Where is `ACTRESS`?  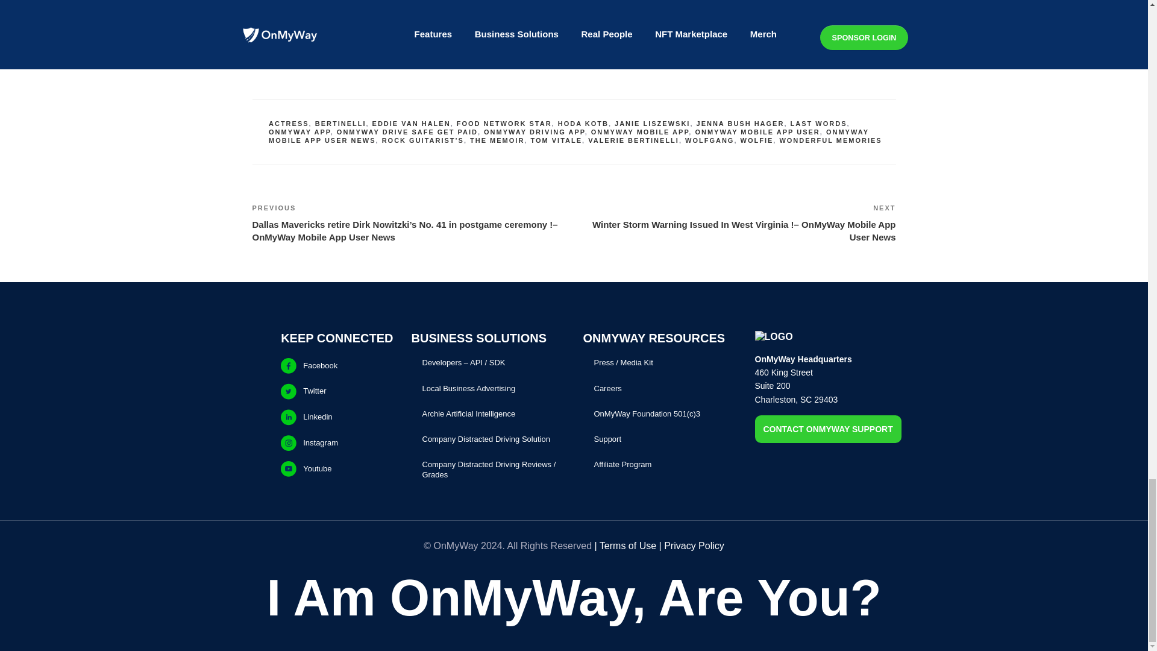
ACTRESS is located at coordinates (288, 123).